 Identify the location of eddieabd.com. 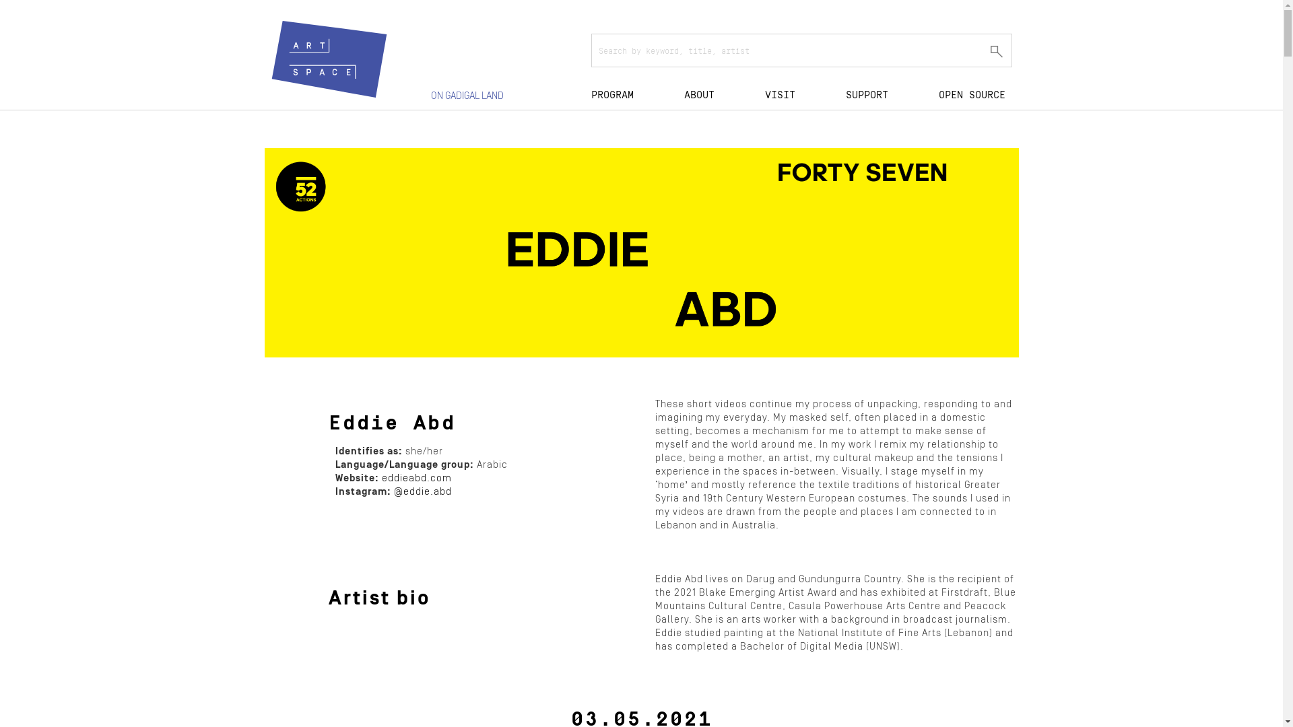
(416, 478).